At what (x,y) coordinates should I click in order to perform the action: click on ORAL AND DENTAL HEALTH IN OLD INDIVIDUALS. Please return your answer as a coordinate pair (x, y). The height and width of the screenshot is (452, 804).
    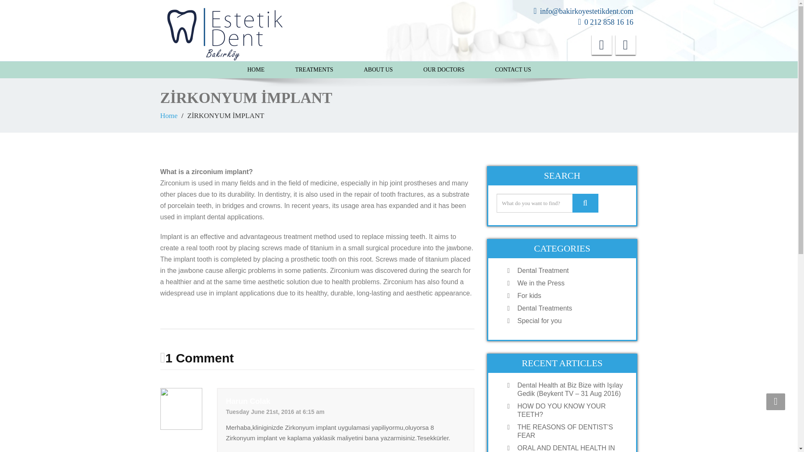
    Looking at the image, I should click on (570, 448).